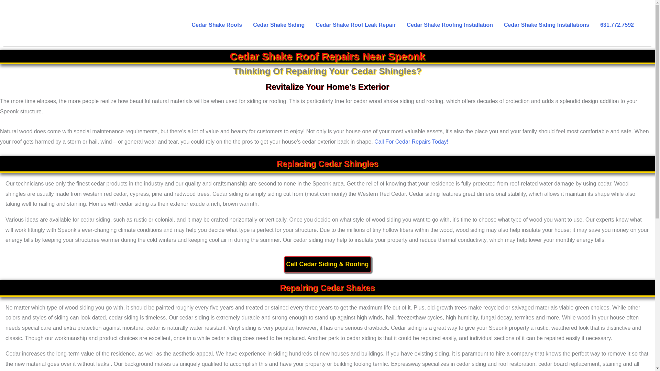 The height and width of the screenshot is (371, 660). What do you see at coordinates (279, 25) in the screenshot?
I see `Cedar Shake Siding` at bounding box center [279, 25].